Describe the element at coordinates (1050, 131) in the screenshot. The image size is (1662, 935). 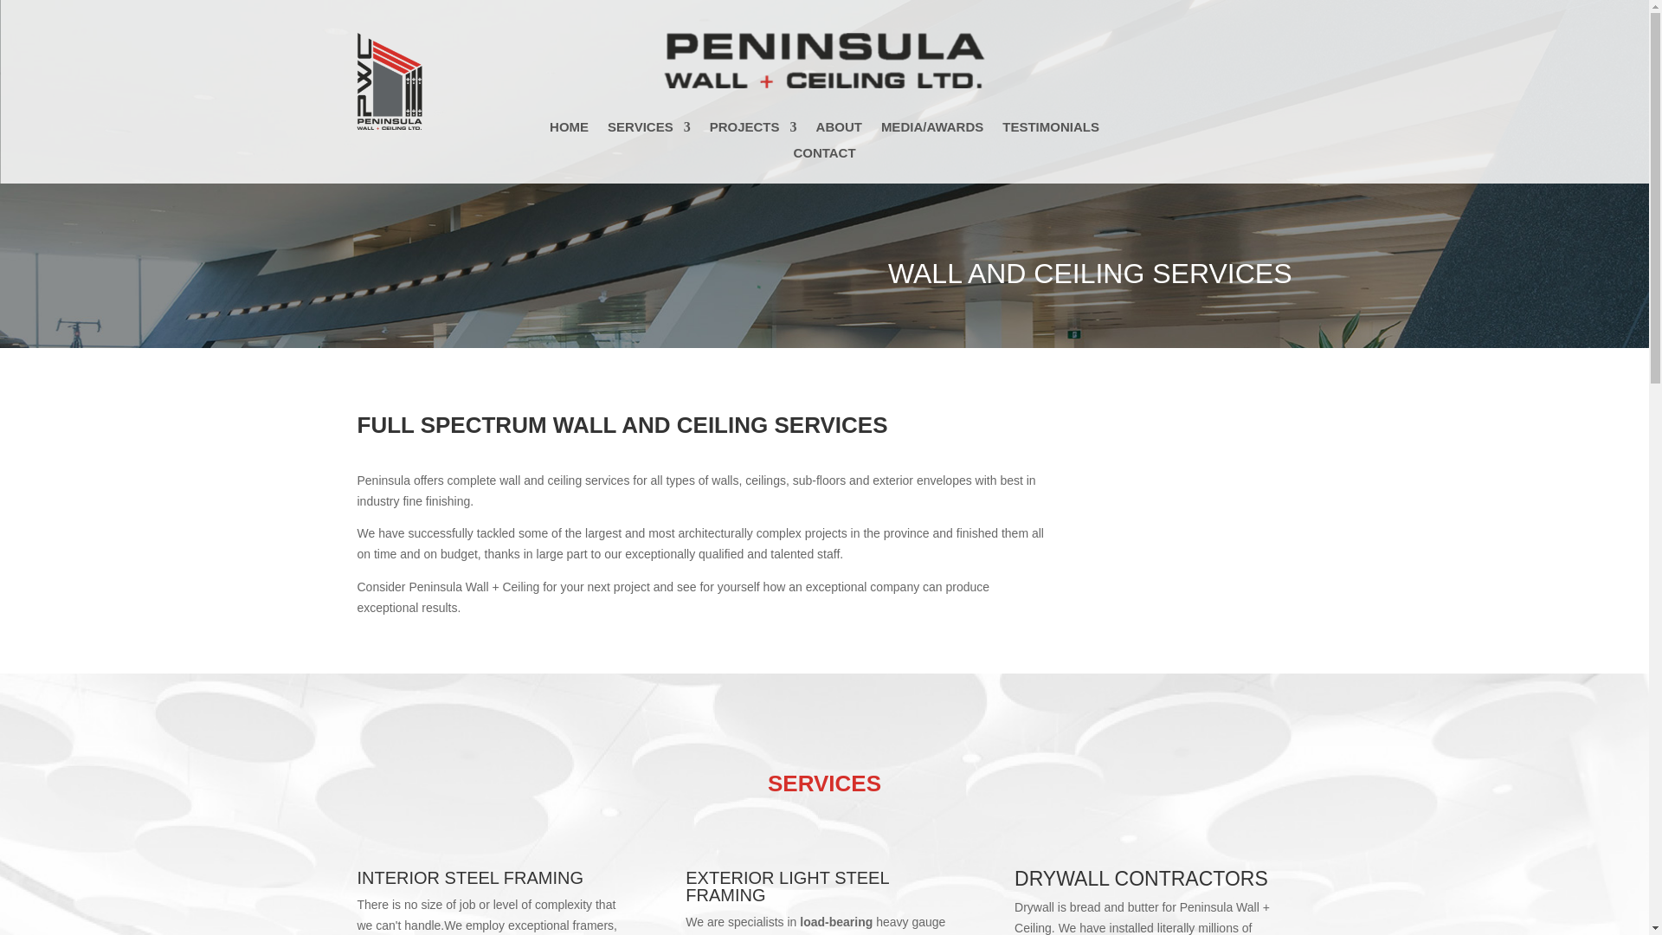
I see `TESTIMONIALS` at that location.